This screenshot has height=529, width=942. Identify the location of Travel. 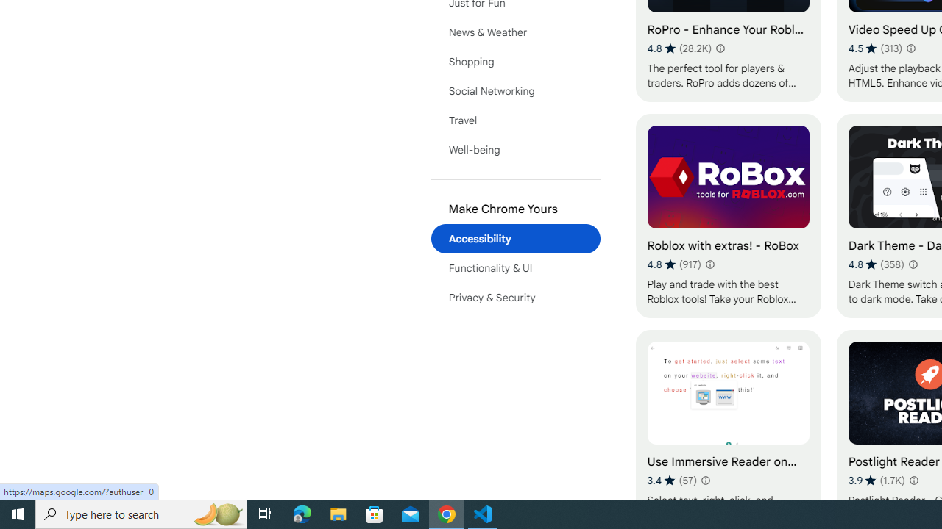
(515, 120).